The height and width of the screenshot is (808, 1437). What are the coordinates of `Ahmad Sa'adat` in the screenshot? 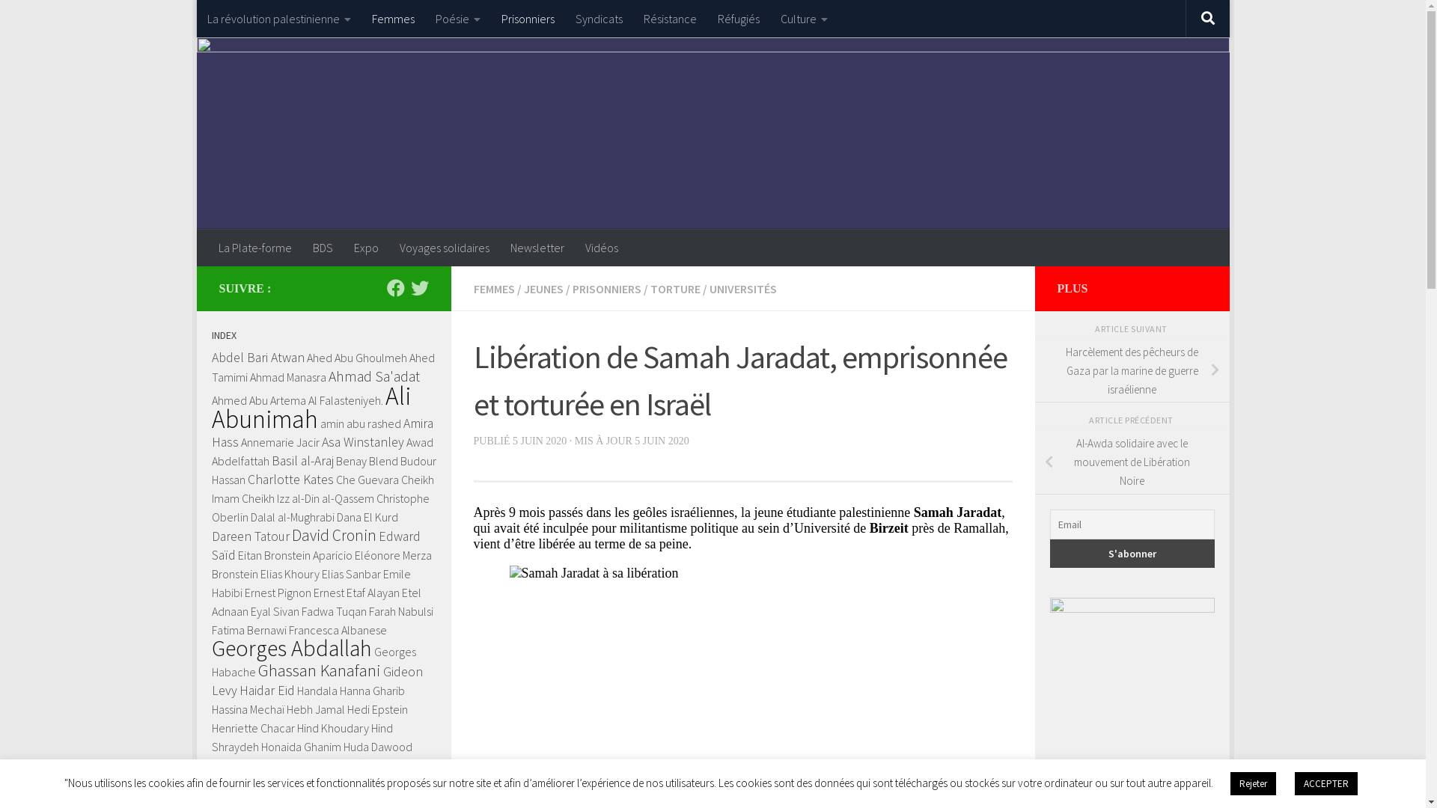 It's located at (373, 376).